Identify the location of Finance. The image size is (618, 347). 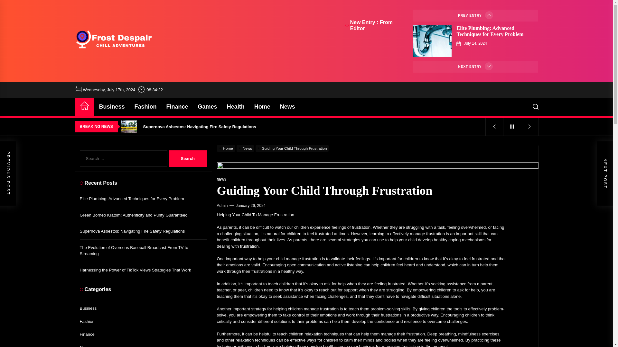
(177, 107).